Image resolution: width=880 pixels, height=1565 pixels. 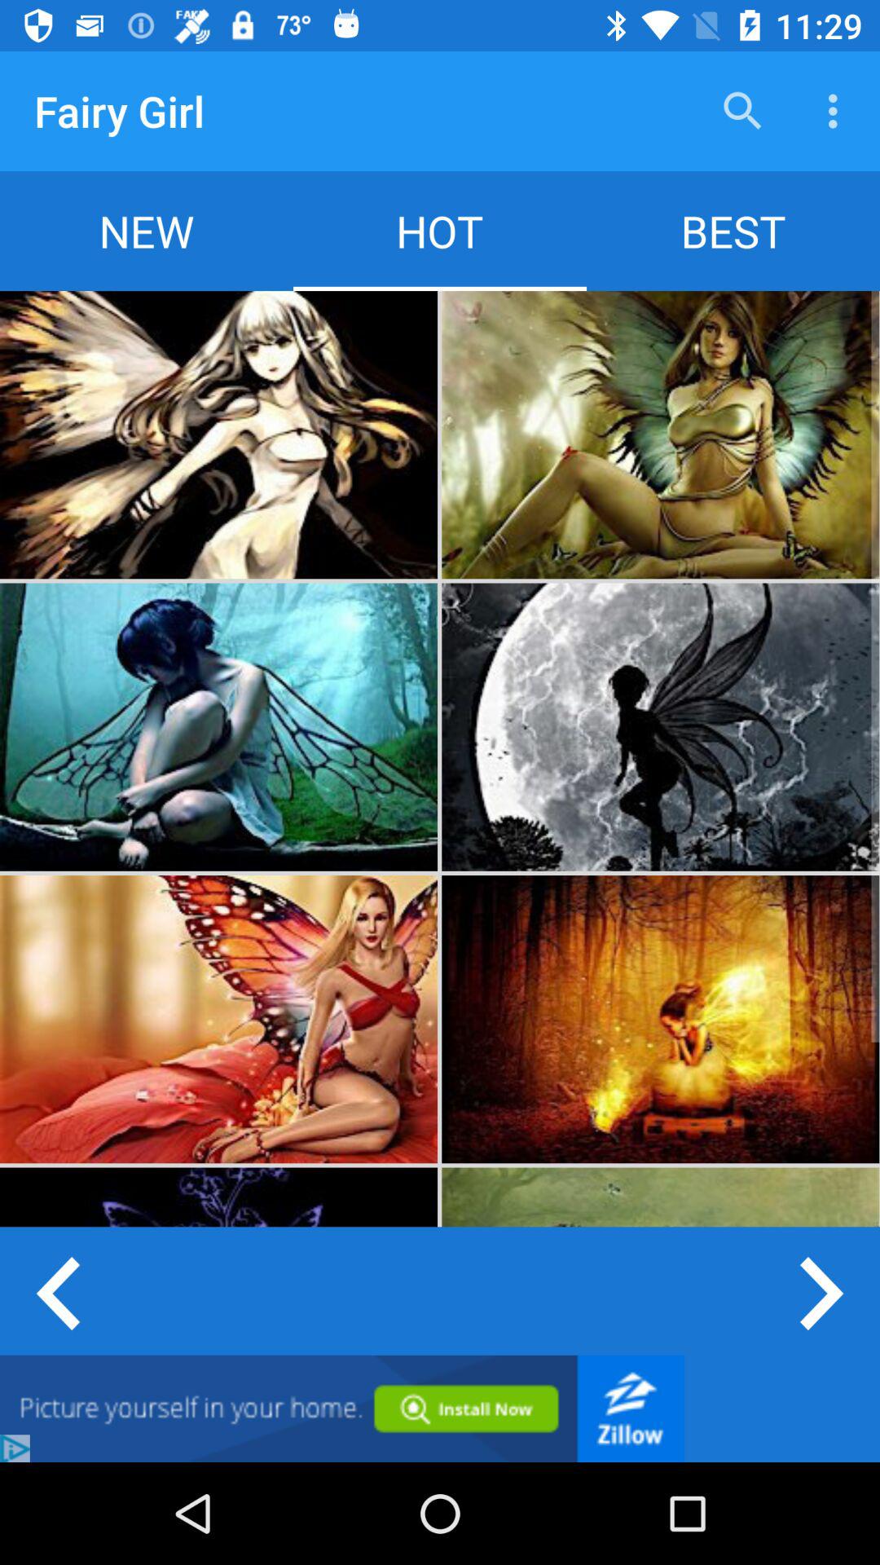 I want to click on press the item above the best item, so click(x=838, y=111).